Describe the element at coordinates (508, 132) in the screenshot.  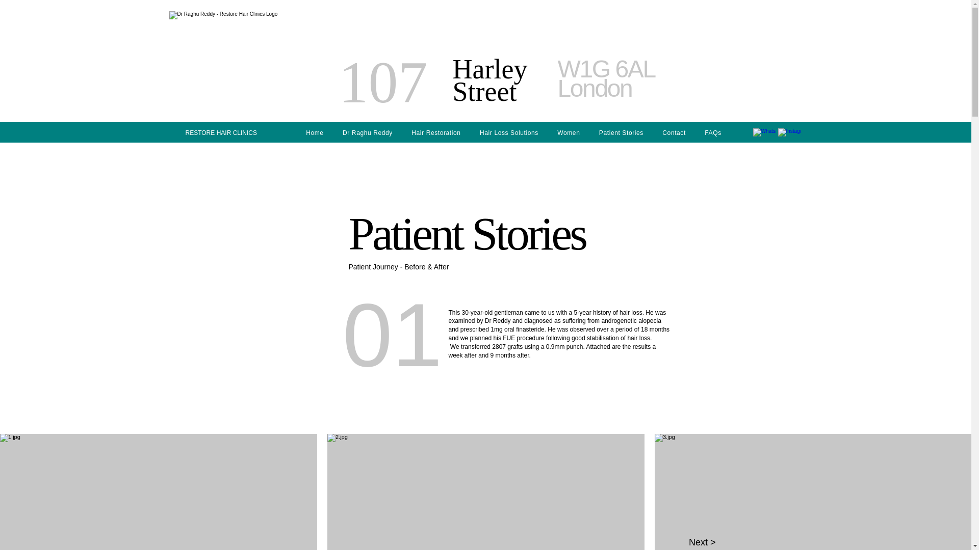
I see `Dr Raghu Reddy` at that location.